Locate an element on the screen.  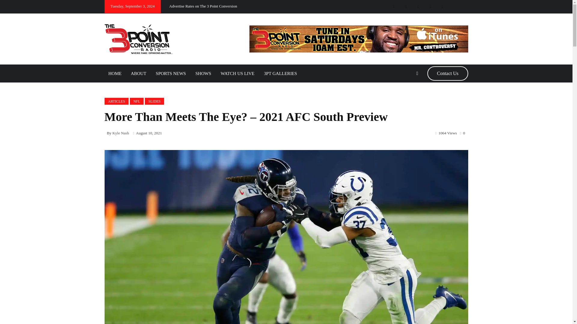
Advertise Rates on The 3 Point Conversion is located at coordinates (203, 6).